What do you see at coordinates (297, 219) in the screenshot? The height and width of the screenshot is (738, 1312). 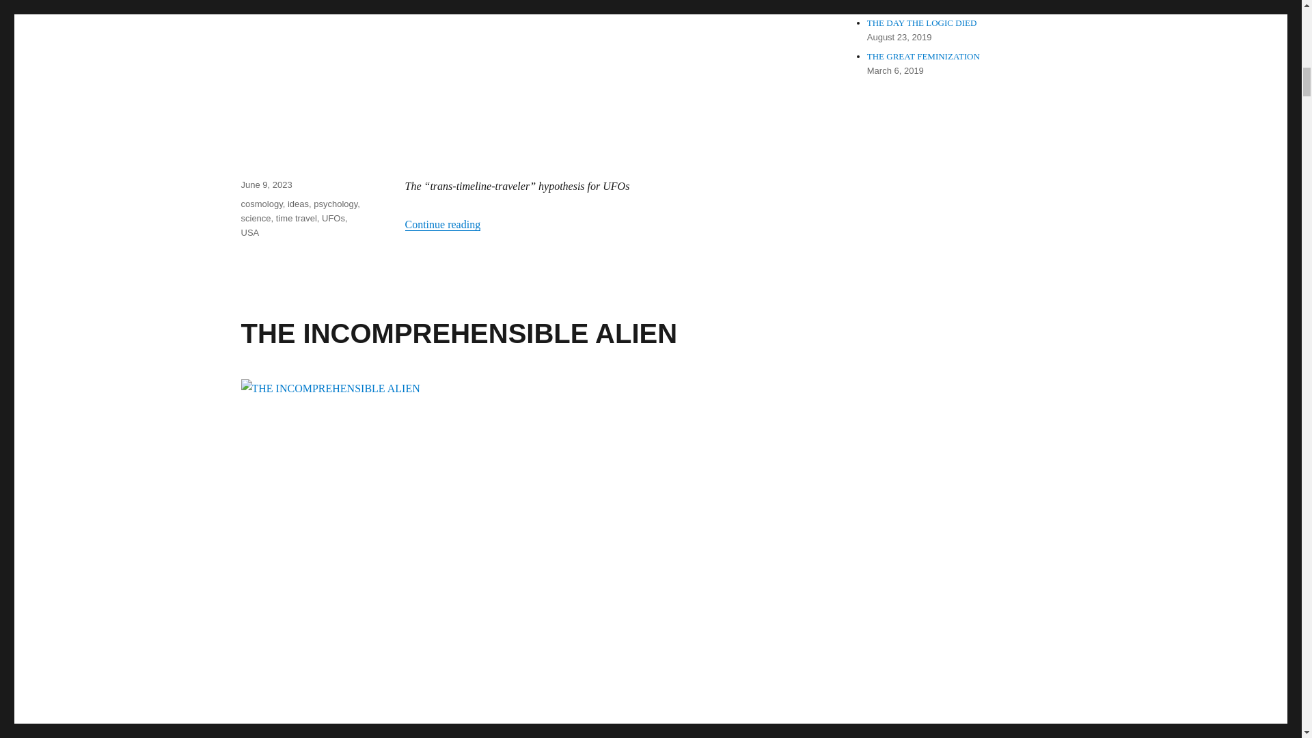 I see `time travel` at bounding box center [297, 219].